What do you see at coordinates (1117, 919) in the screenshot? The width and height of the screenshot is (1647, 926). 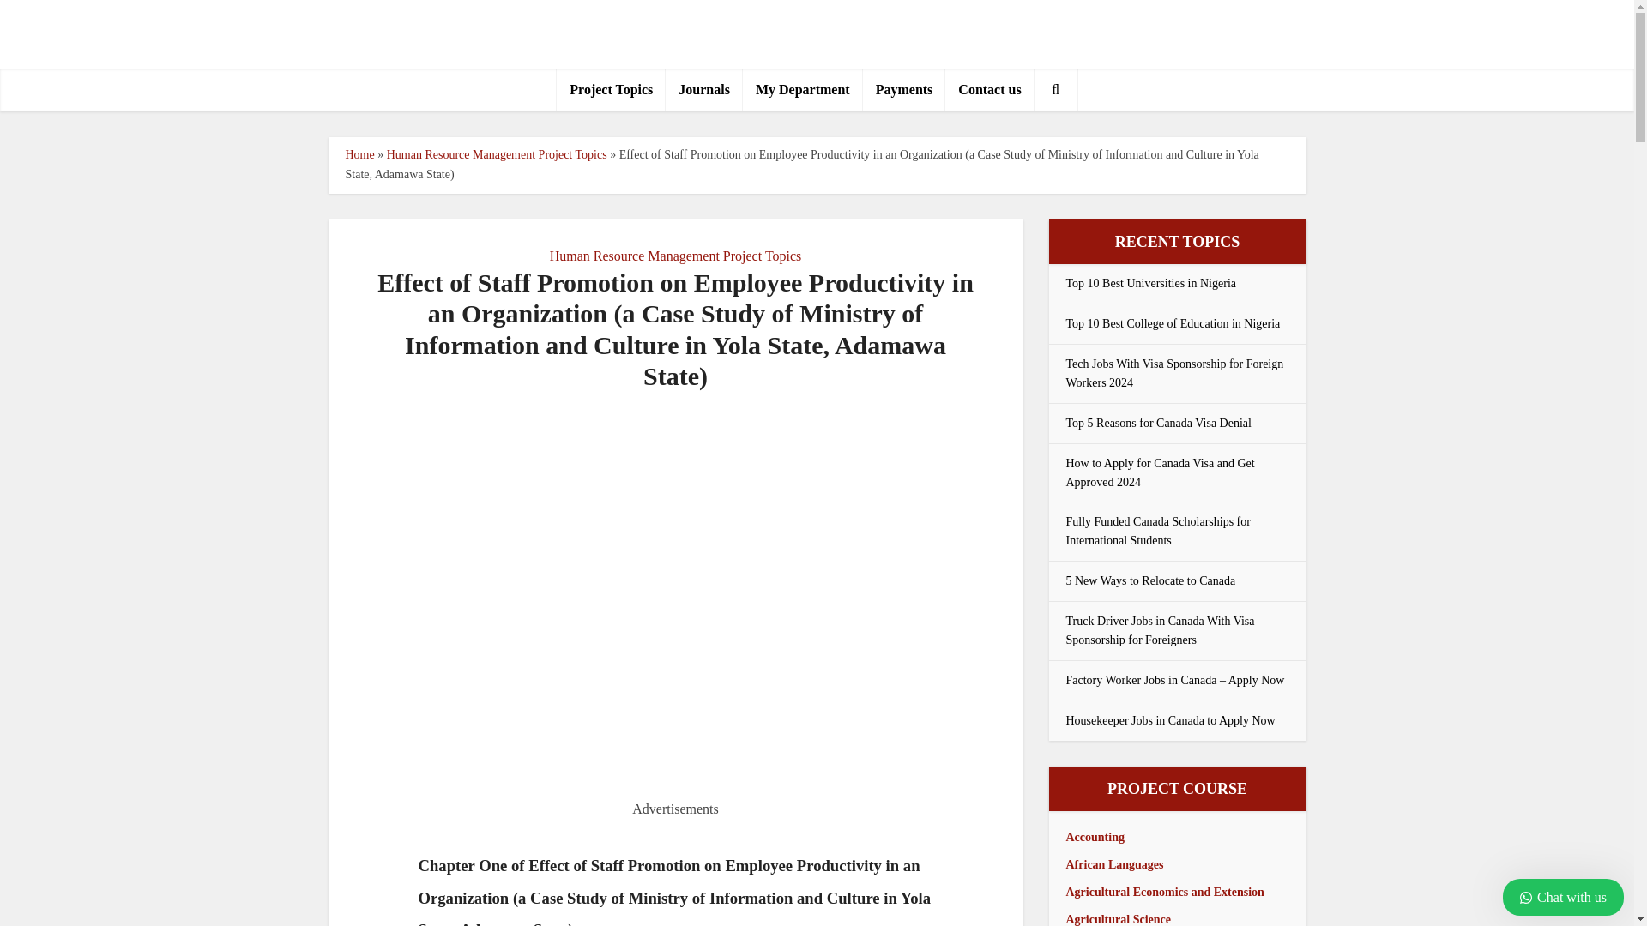 I see `Agricultural Science` at bounding box center [1117, 919].